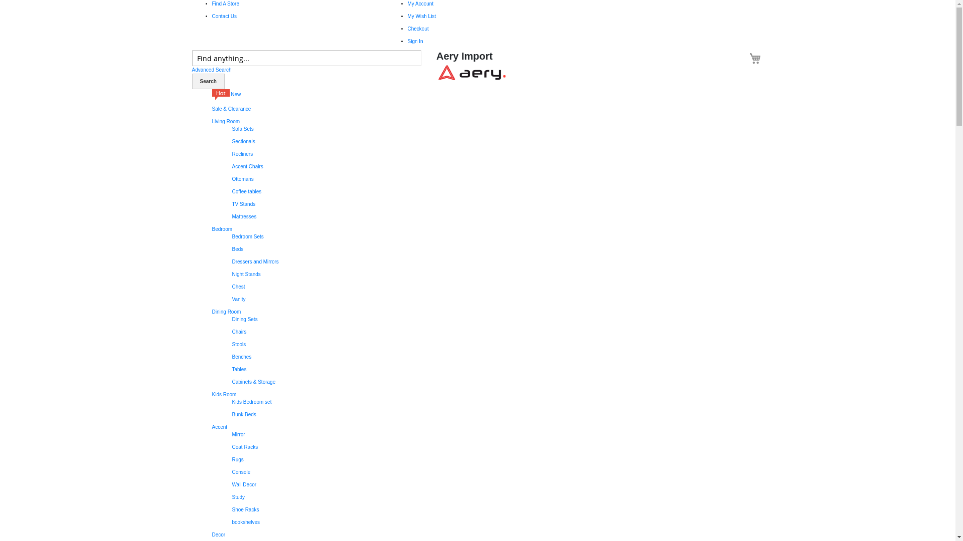  Describe the element at coordinates (222, 229) in the screenshot. I see `Bedroom` at that location.